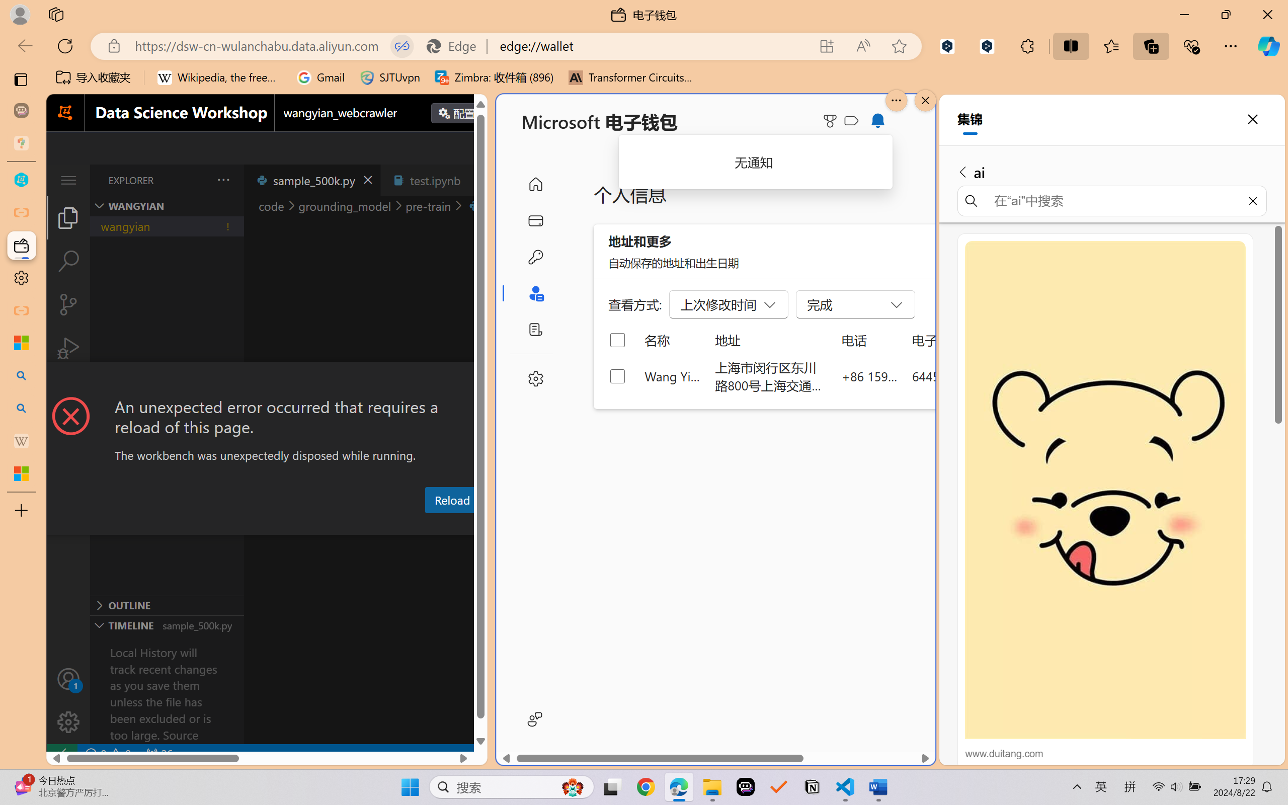 This screenshot has height=805, width=1288. What do you see at coordinates (107, 754) in the screenshot?
I see `No Problems` at bounding box center [107, 754].